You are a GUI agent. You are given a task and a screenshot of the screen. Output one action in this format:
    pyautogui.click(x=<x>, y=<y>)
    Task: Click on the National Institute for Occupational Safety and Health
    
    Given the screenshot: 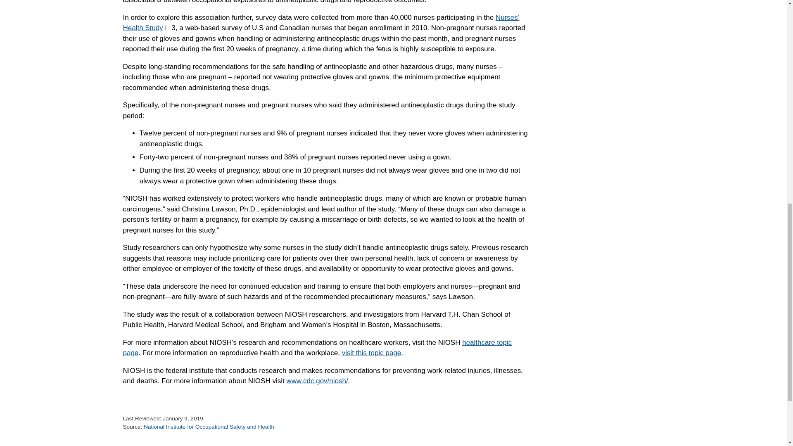 What is the action you would take?
    pyautogui.click(x=209, y=427)
    